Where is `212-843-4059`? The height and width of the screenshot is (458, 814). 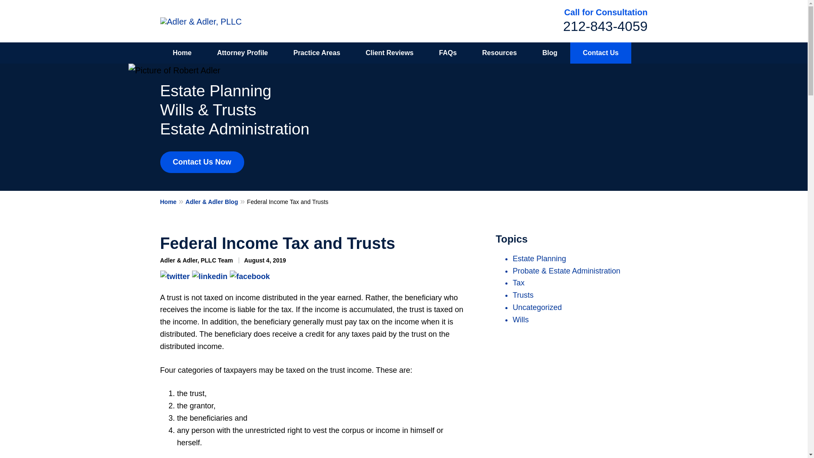 212-843-4059 is located at coordinates (605, 26).